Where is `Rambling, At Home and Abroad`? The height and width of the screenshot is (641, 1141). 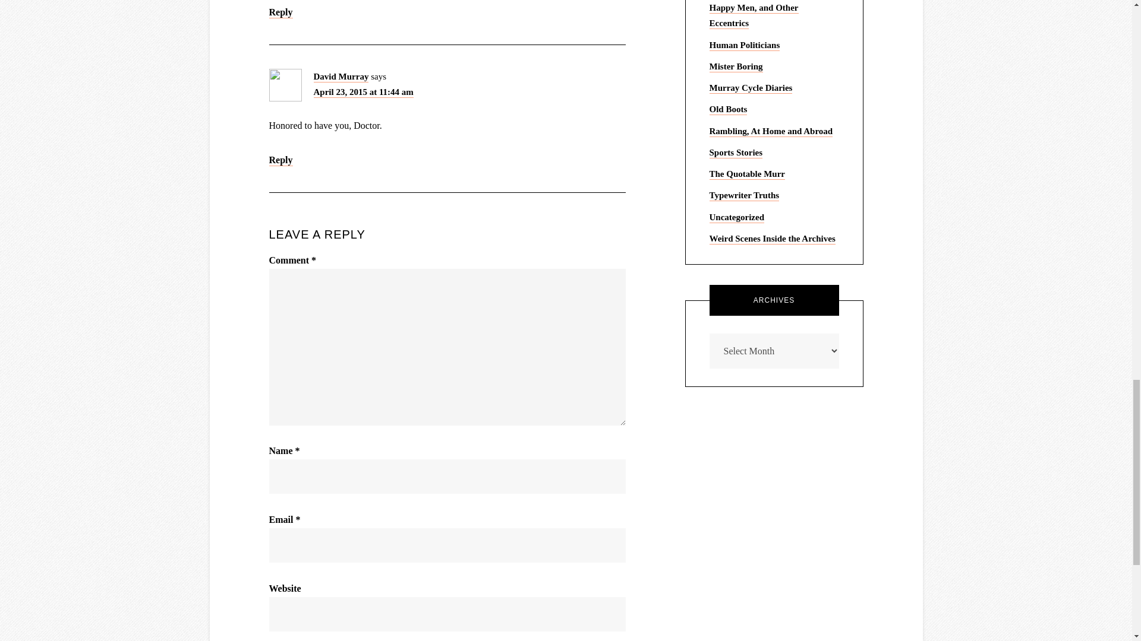
Rambling, At Home and Abroad is located at coordinates (771, 132).